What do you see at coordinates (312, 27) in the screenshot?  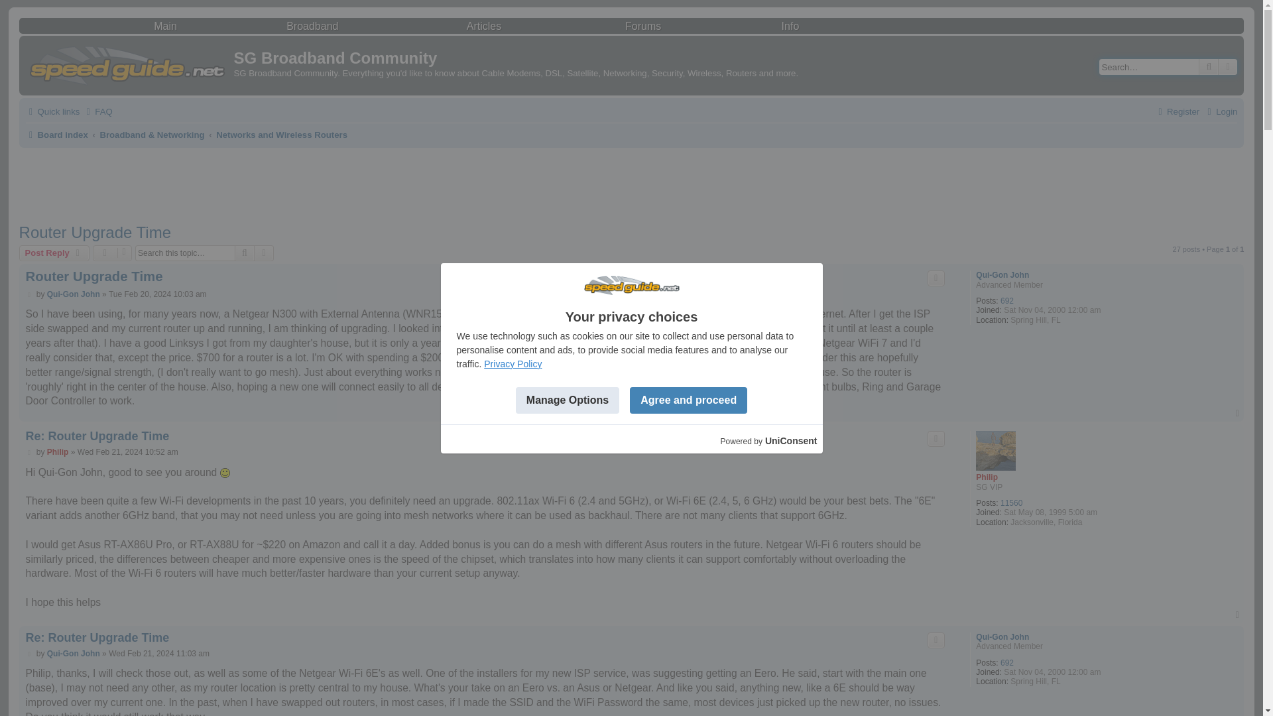 I see `Broadband` at bounding box center [312, 27].